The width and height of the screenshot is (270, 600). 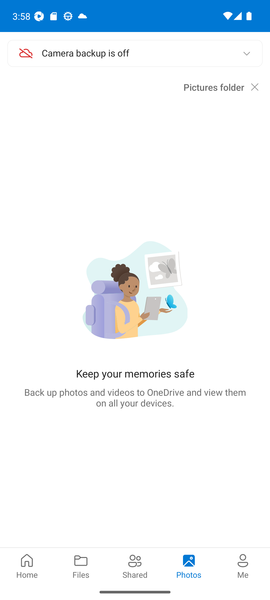 I want to click on Expand camera status banner, so click(x=246, y=53).